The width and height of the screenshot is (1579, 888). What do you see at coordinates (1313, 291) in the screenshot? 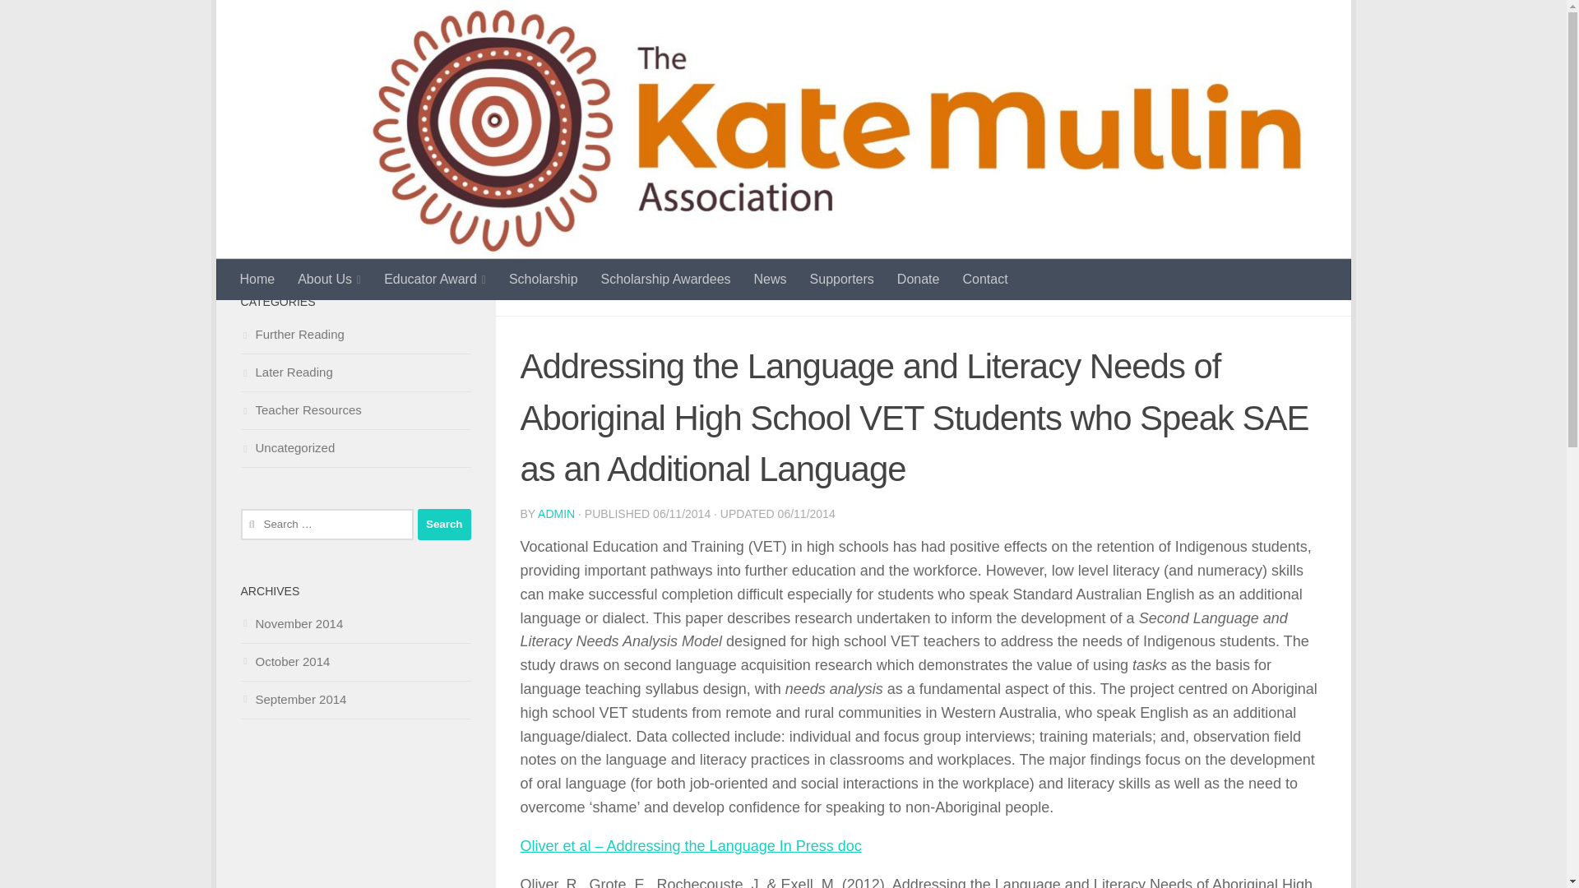
I see `2` at bounding box center [1313, 291].